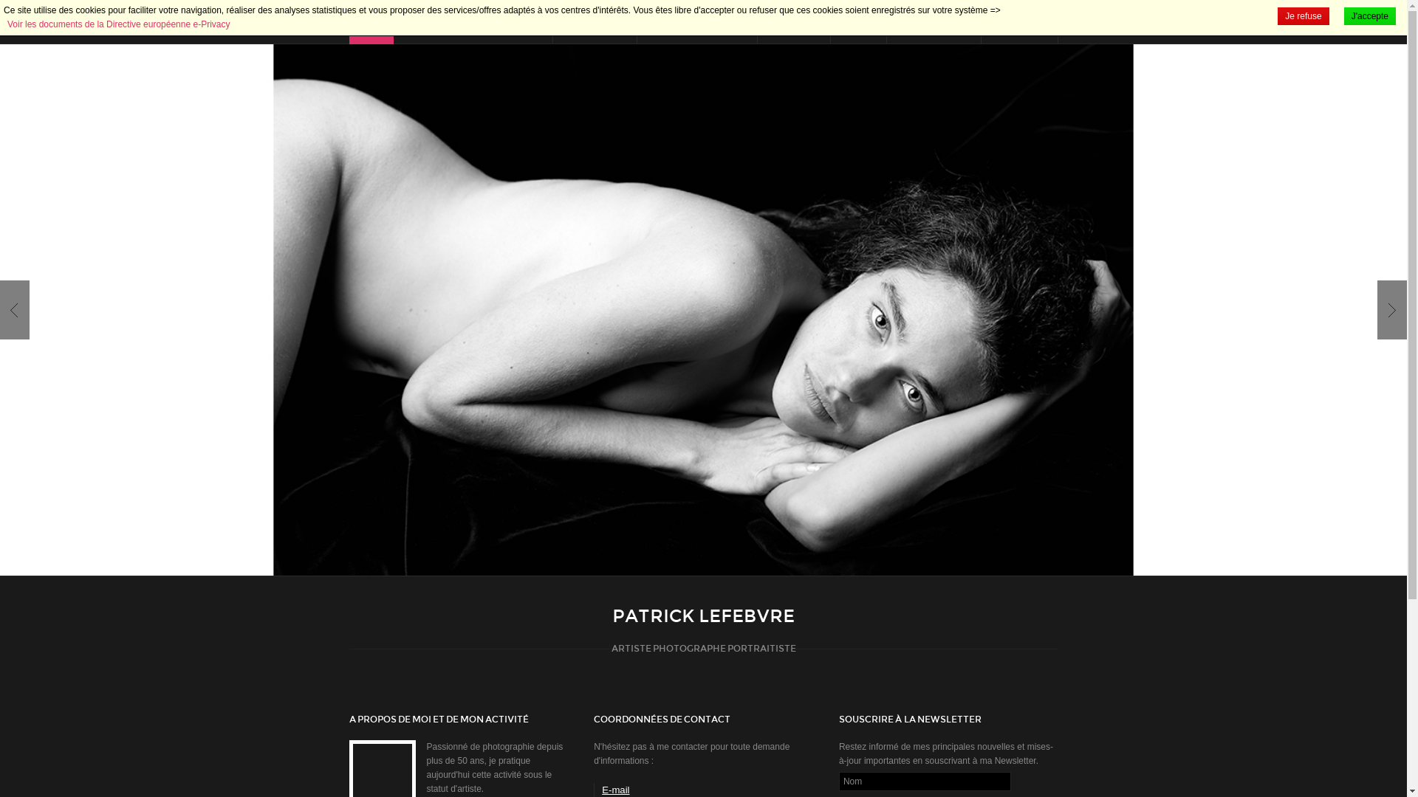 The height and width of the screenshot is (797, 1418). Describe the element at coordinates (934, 22) in the screenshot. I see `EXPOSITIONS` at that location.